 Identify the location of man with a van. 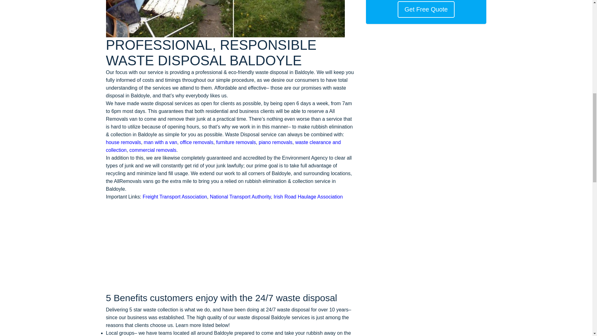
(160, 142).